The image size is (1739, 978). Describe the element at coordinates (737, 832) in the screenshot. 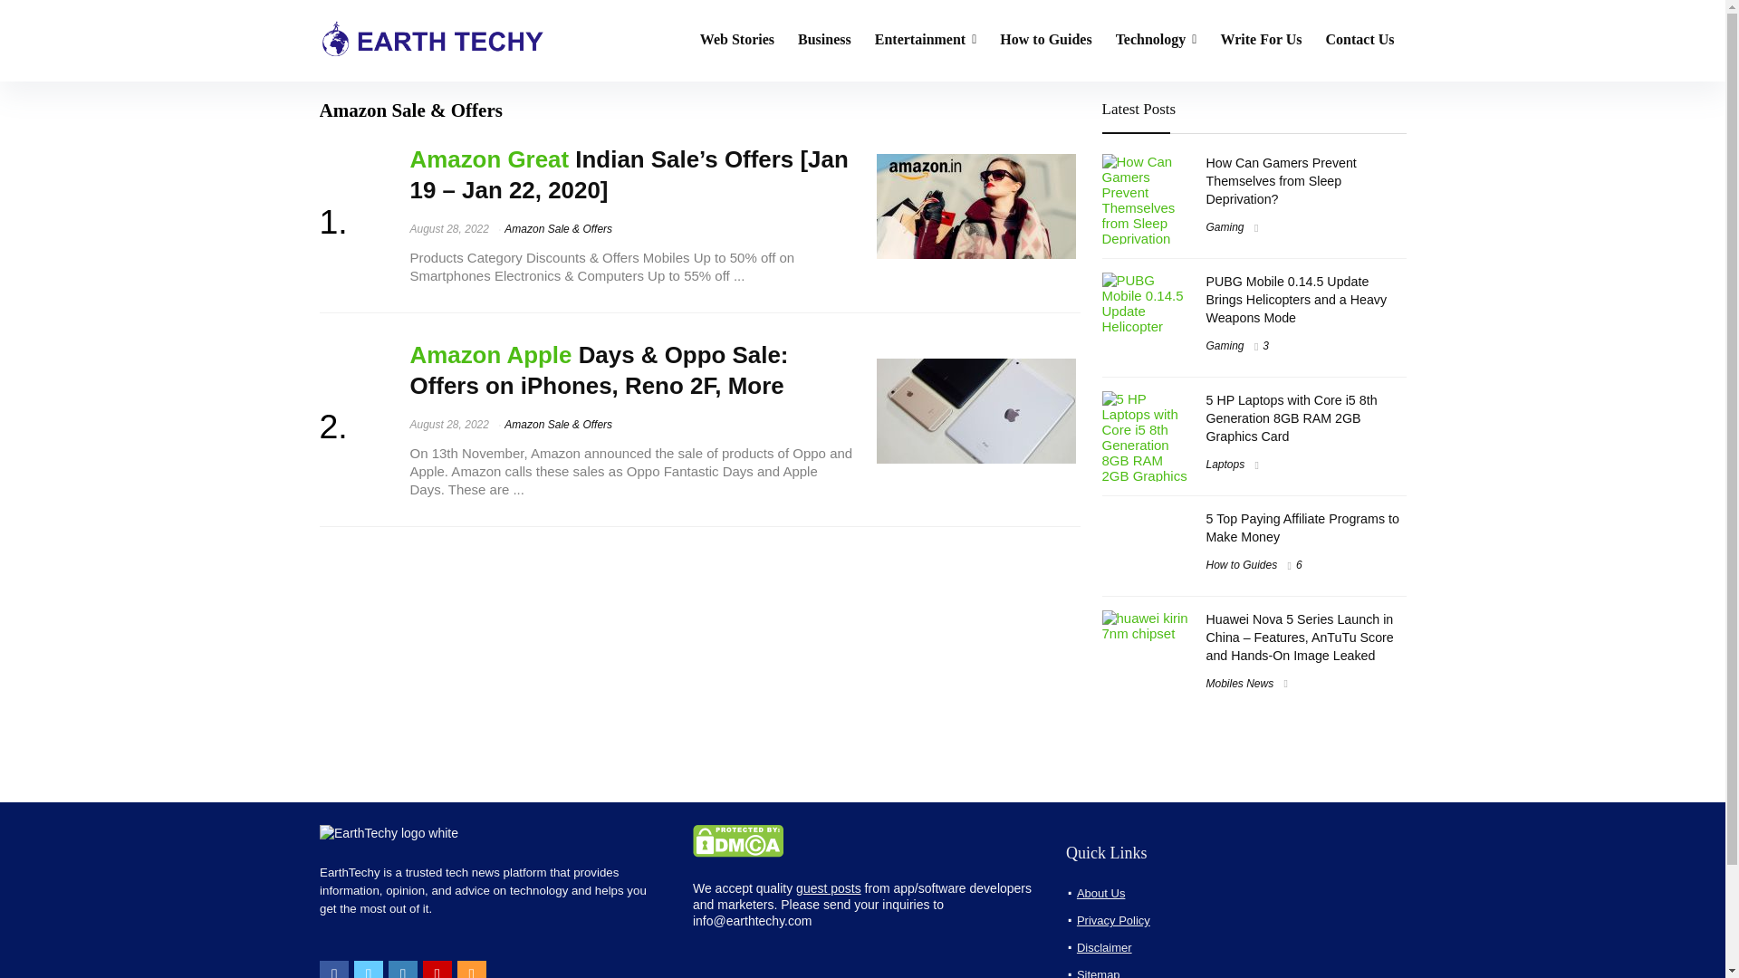

I see `DMCA.com Protection Status` at that location.